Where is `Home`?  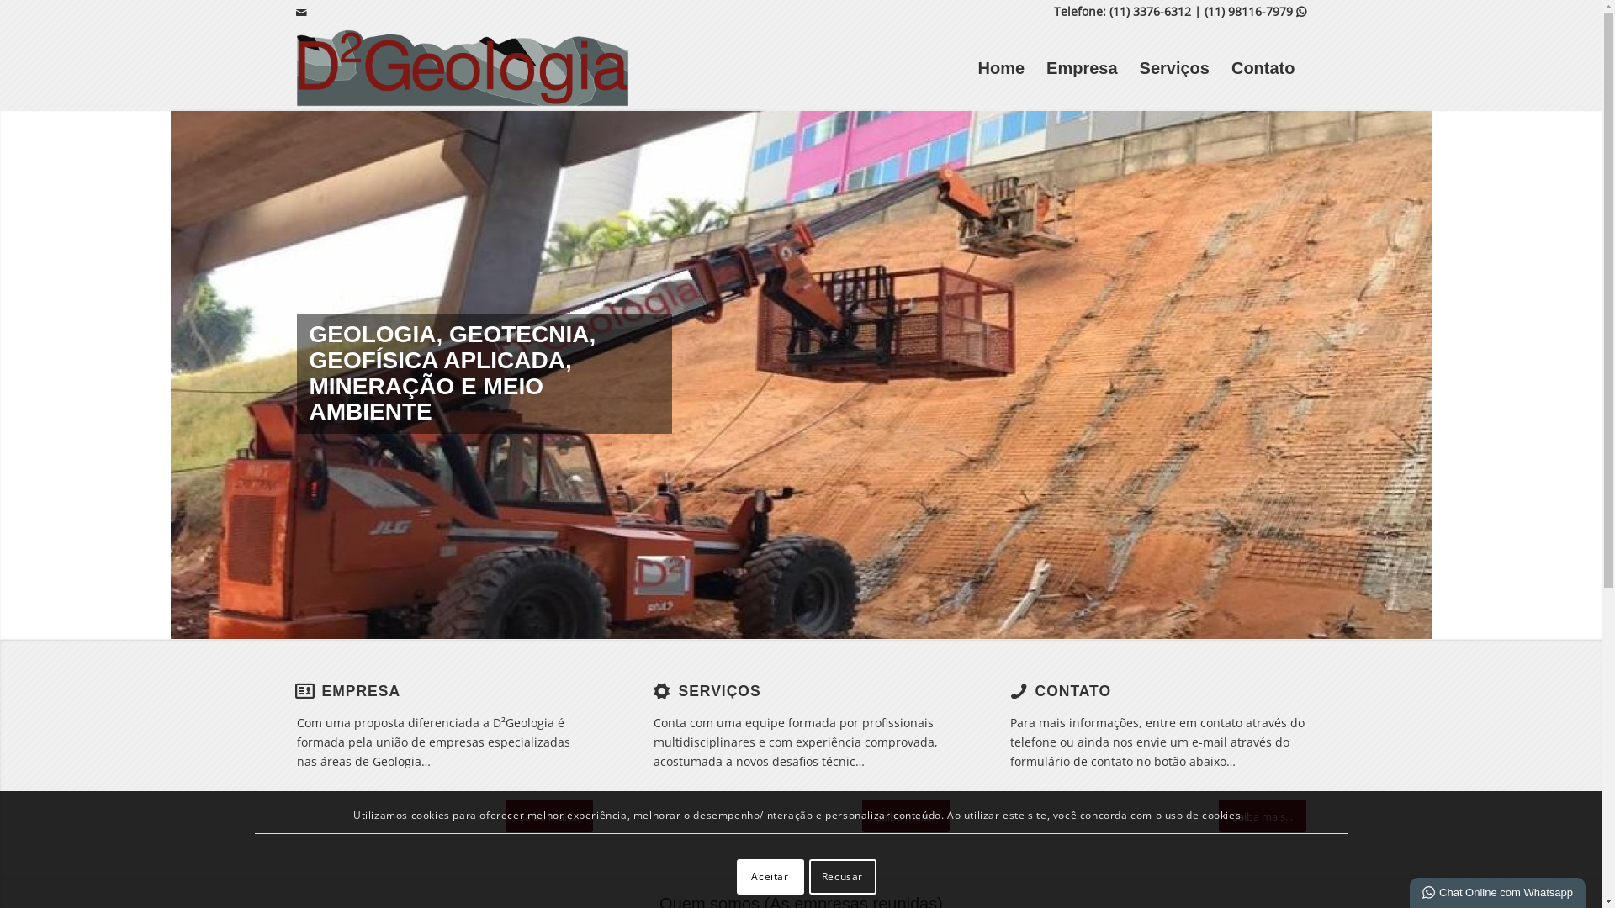
Home is located at coordinates (1001, 68).